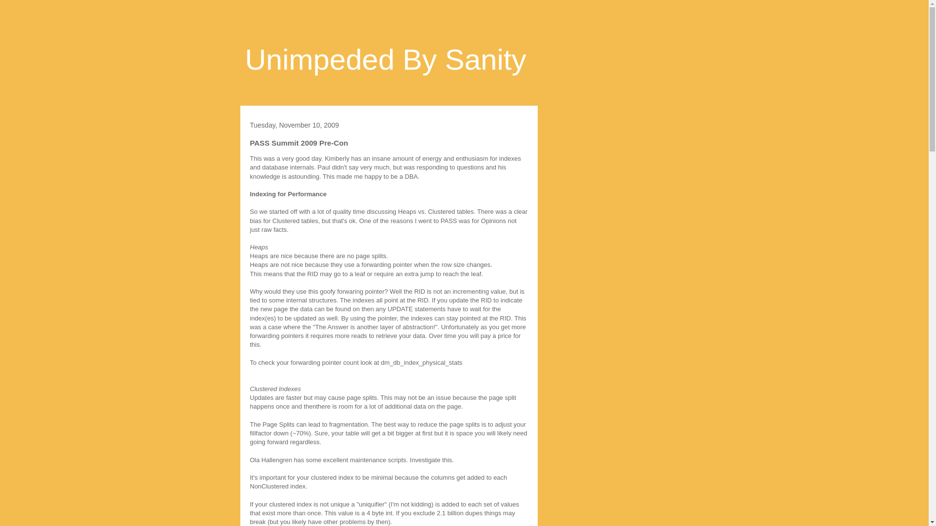 This screenshot has width=936, height=526. Describe the element at coordinates (385, 59) in the screenshot. I see `Unimpeded By Sanity` at that location.